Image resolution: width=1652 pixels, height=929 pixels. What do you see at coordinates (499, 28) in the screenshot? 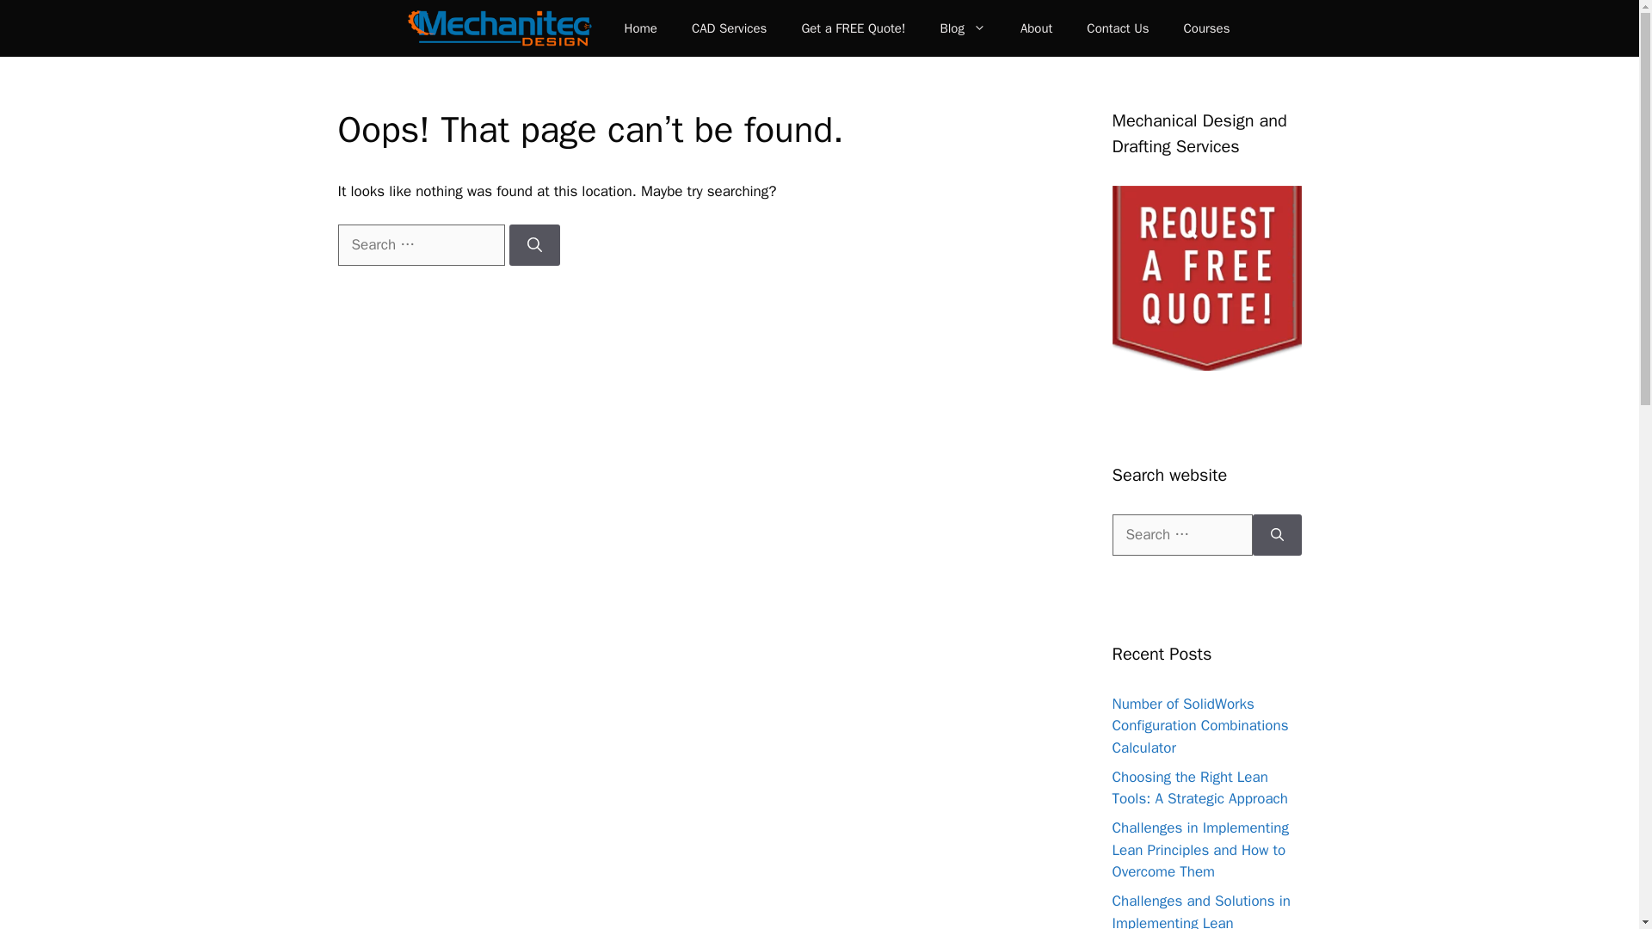
I see `Mechanitec Design` at bounding box center [499, 28].